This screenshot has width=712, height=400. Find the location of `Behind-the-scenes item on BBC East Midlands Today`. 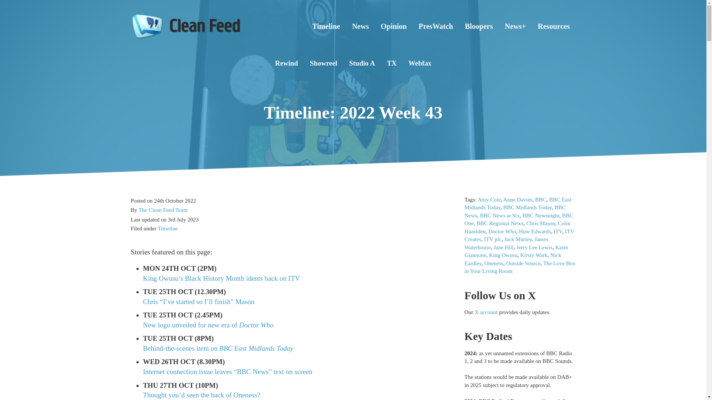

Behind-the-scenes item on BBC East Midlands Today is located at coordinates (218, 348).